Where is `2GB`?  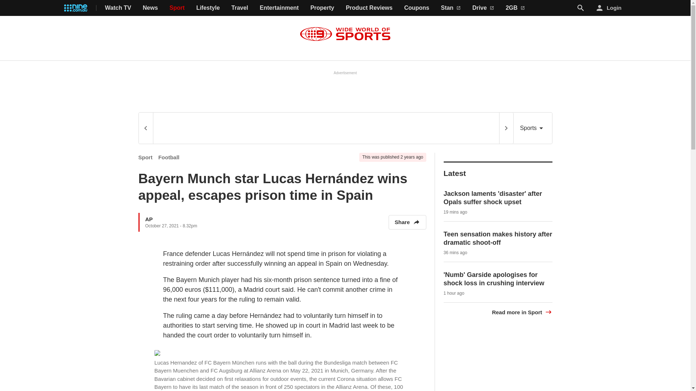 2GB is located at coordinates (515, 8).